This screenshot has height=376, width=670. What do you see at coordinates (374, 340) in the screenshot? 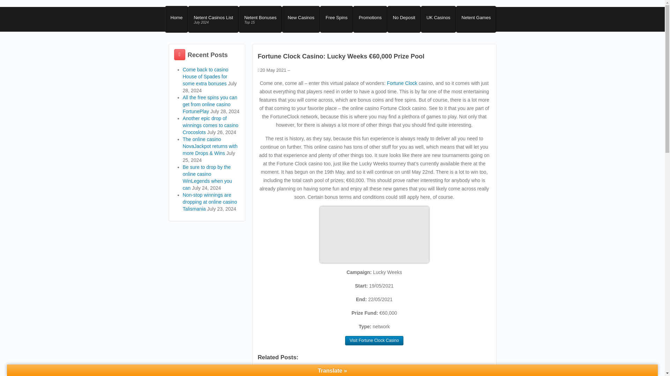
I see `Come back to casino House of Spades for some extra bonuses` at bounding box center [374, 340].